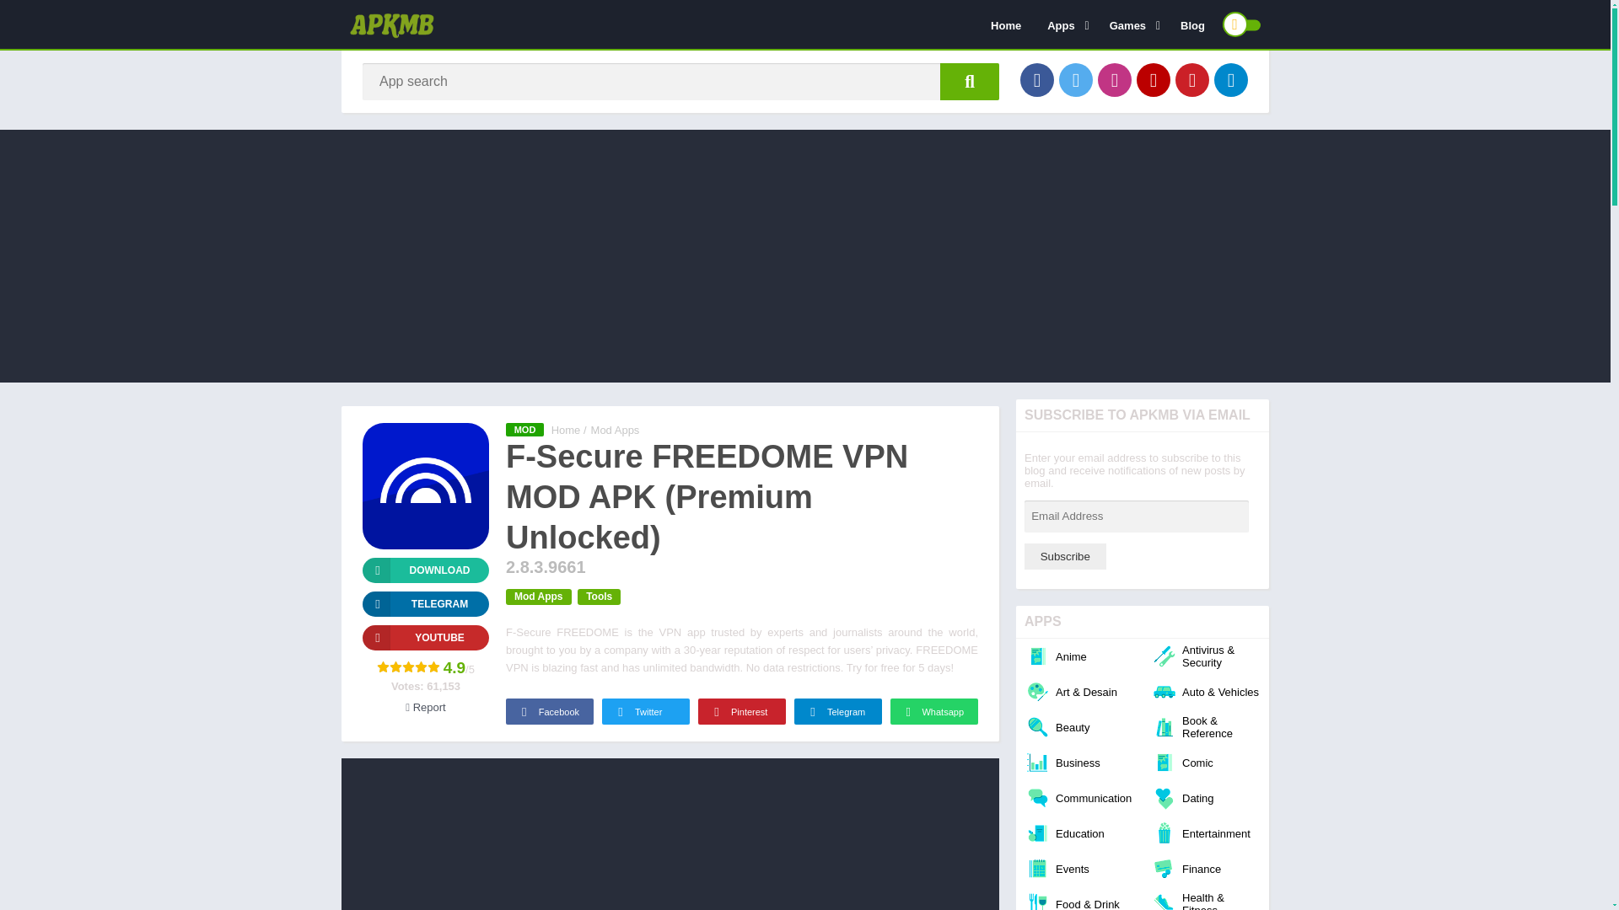 This screenshot has height=910, width=1619. What do you see at coordinates (425, 570) in the screenshot?
I see `DOWNLOAD` at bounding box center [425, 570].